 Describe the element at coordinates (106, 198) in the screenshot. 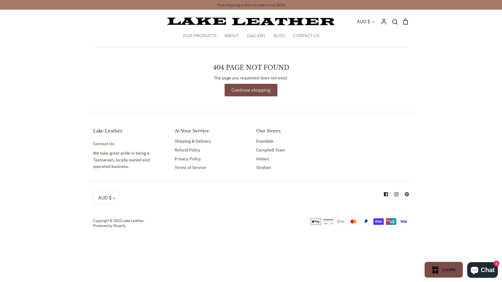

I see `AUD $` at that location.